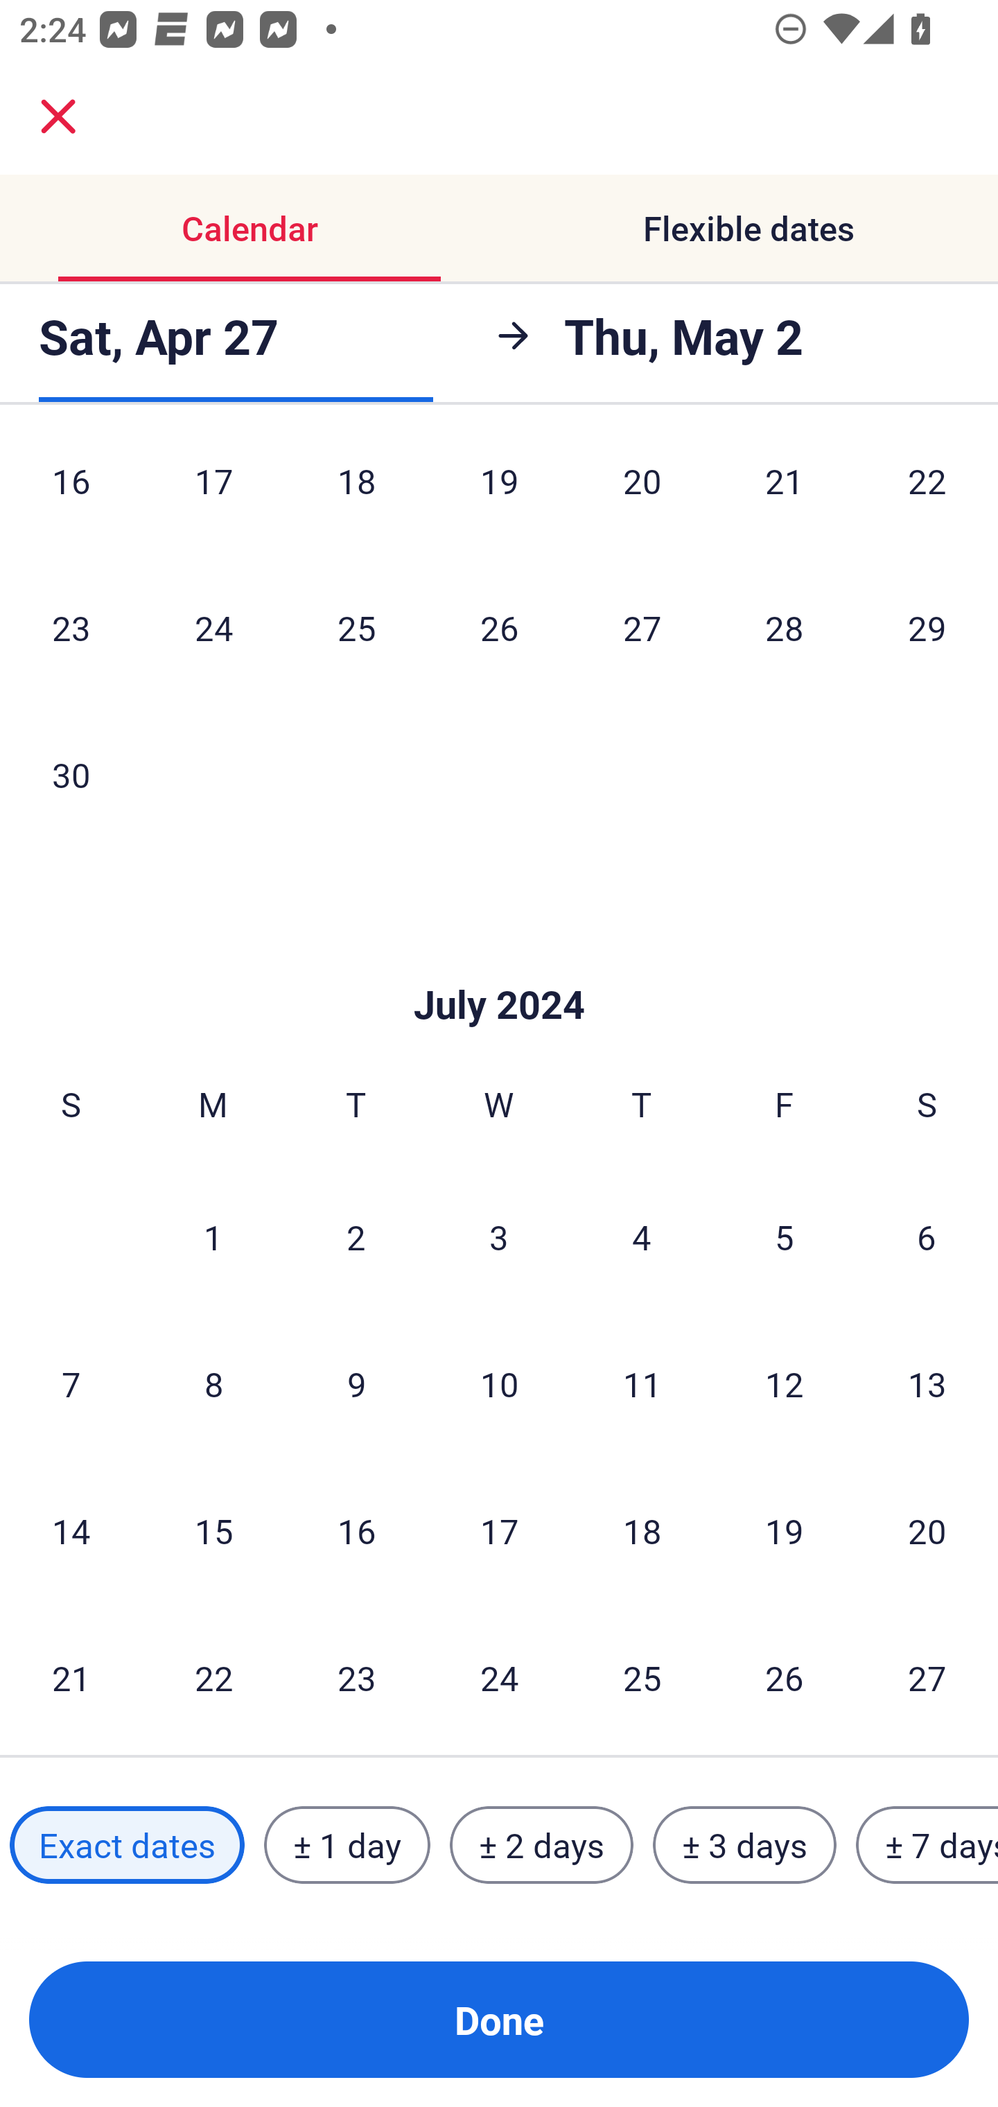 Image resolution: width=998 pixels, height=2107 pixels. I want to click on 2 Tuesday, July 2, 2024, so click(356, 1236).